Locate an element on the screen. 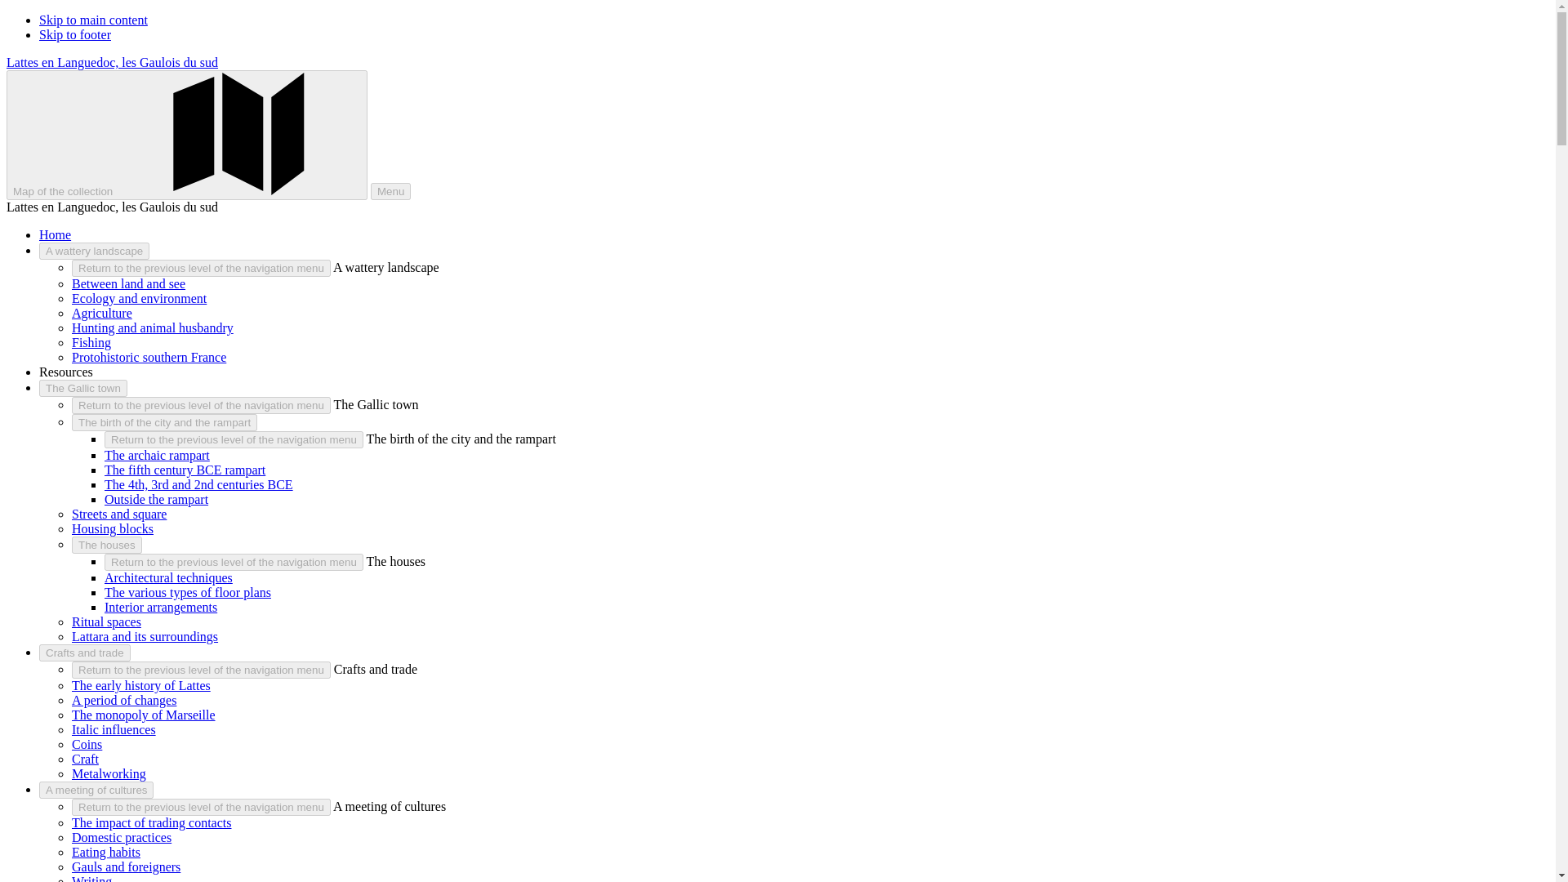 Image resolution: width=1568 pixels, height=882 pixels. Between land and see is located at coordinates (128, 284).